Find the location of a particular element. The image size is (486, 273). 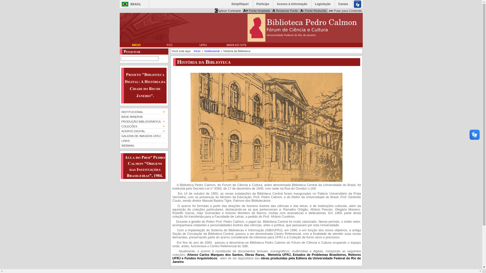

WEBMAIL is located at coordinates (143, 145).